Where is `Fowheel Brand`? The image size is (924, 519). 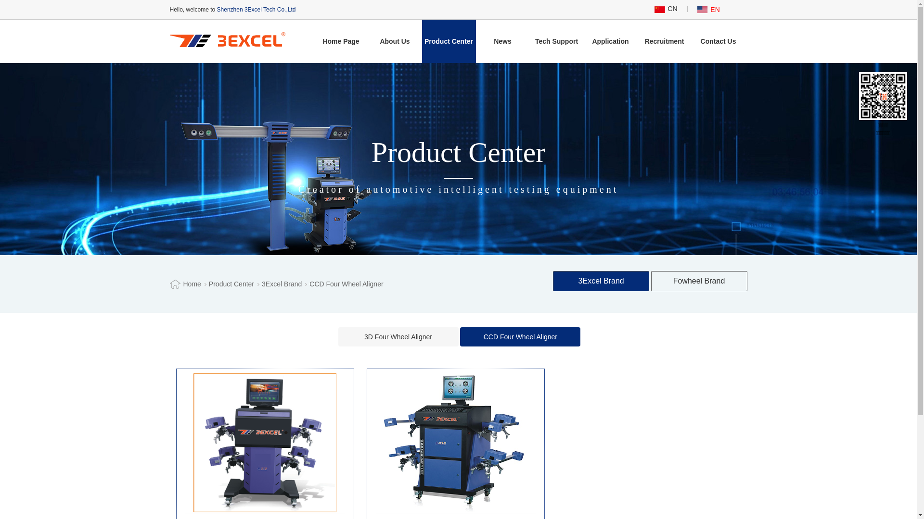 Fowheel Brand is located at coordinates (699, 281).